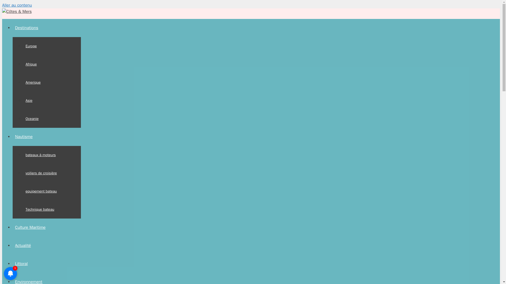  What do you see at coordinates (25, 137) in the screenshot?
I see `Nautisme` at bounding box center [25, 137].